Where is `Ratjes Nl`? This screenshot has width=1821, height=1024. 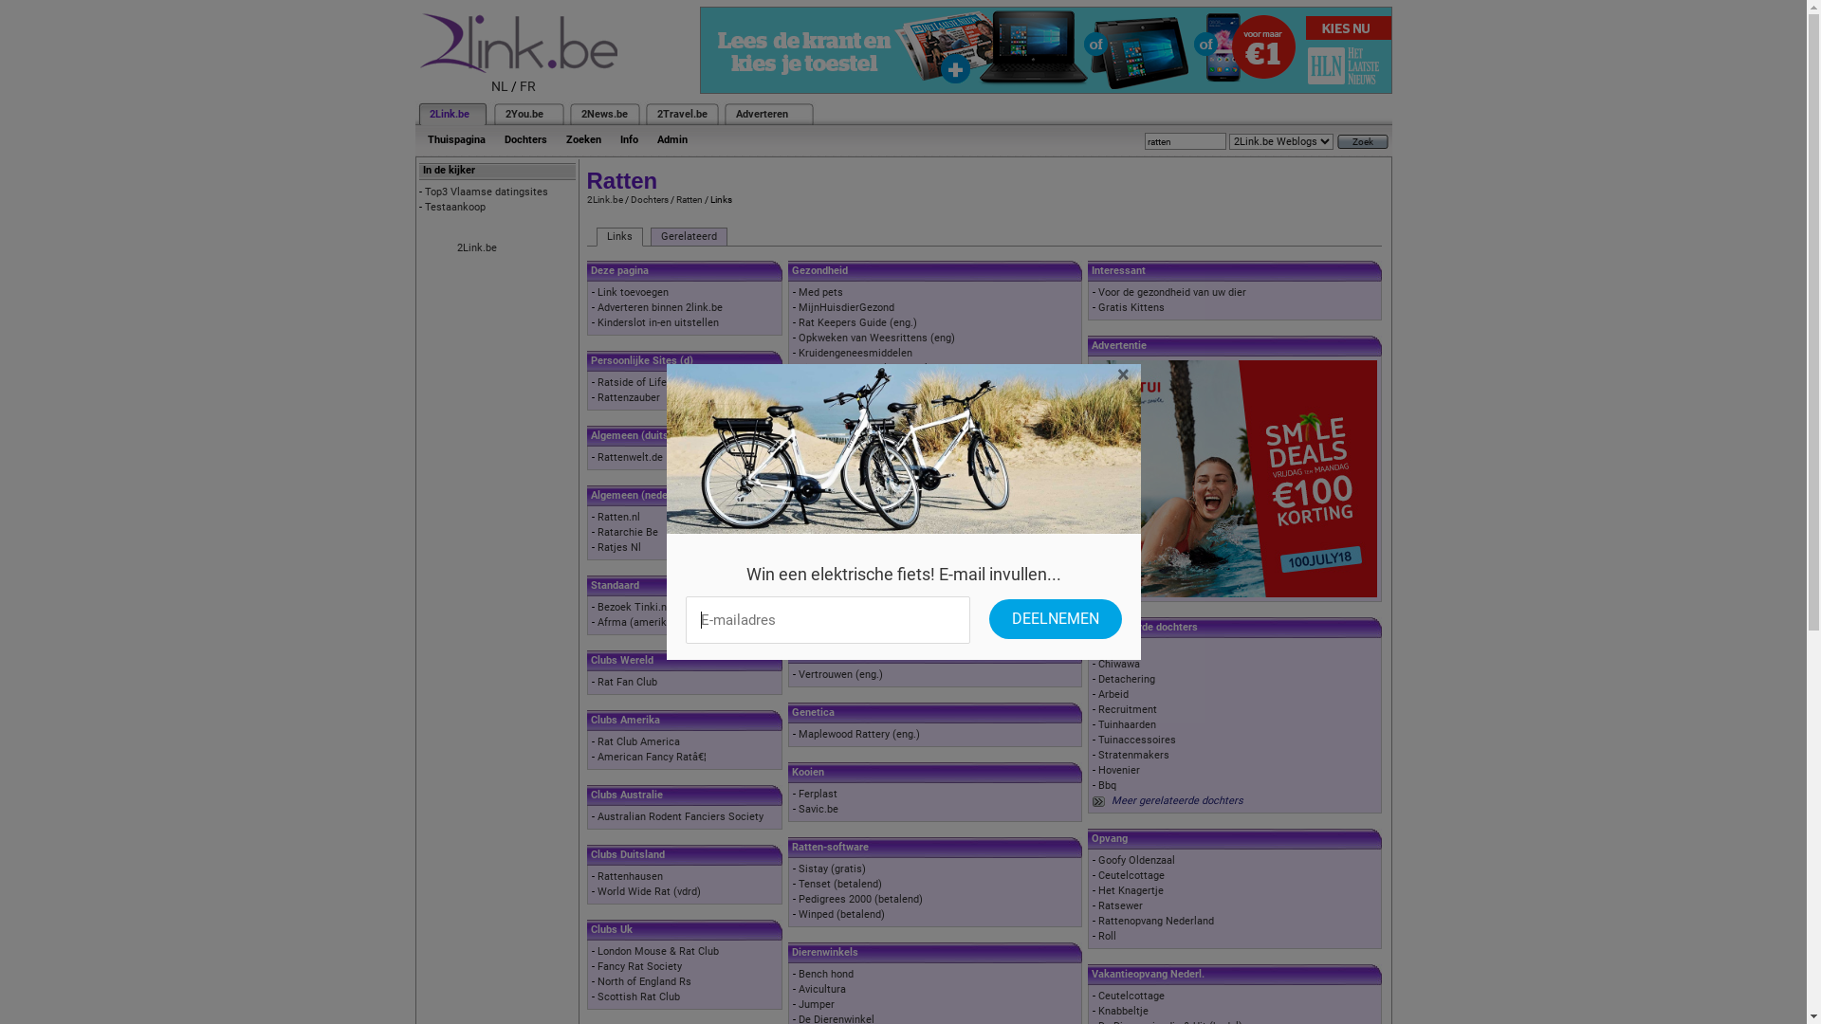 Ratjes Nl is located at coordinates (619, 548).